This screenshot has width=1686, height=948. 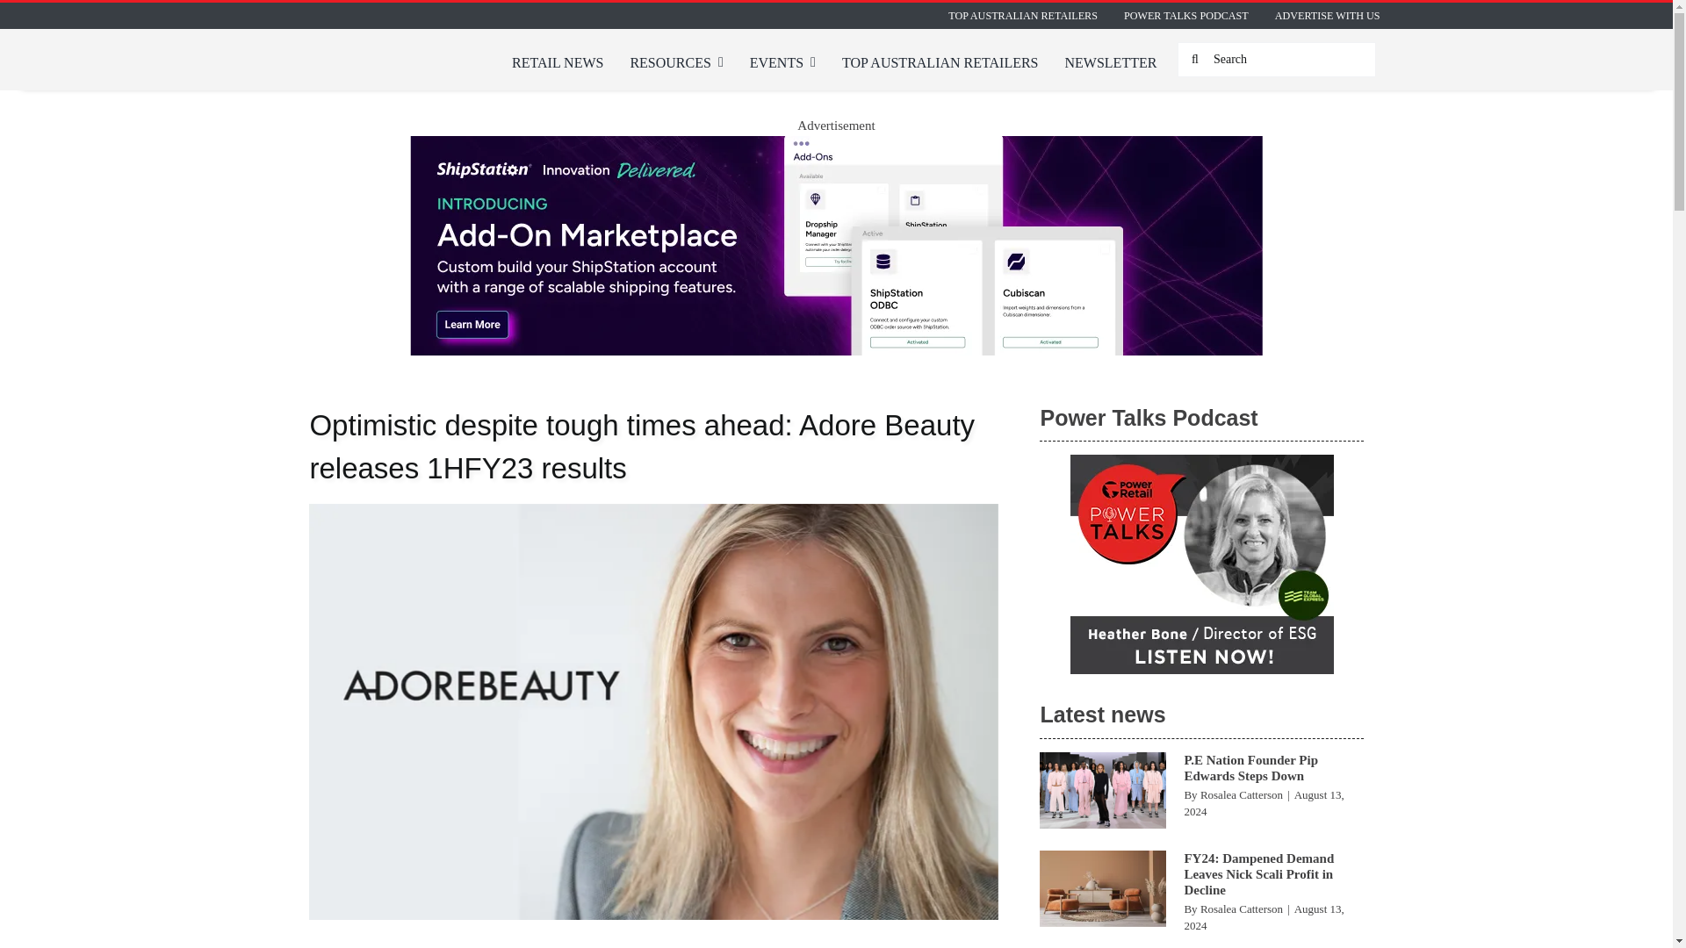 What do you see at coordinates (1185, 16) in the screenshot?
I see `POWER TALKS PODCAST` at bounding box center [1185, 16].